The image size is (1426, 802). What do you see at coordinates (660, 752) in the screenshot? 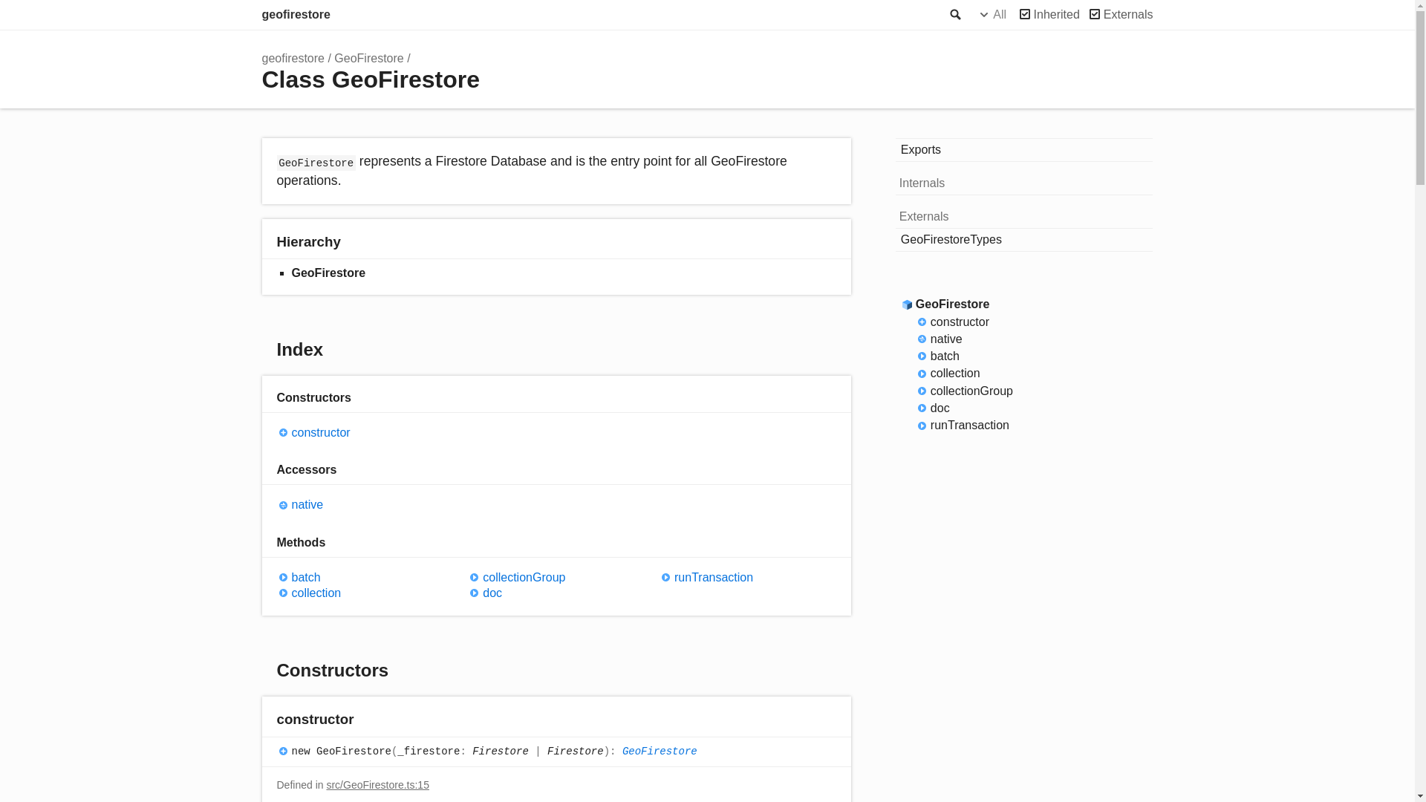
I see `GeoFirestore` at bounding box center [660, 752].